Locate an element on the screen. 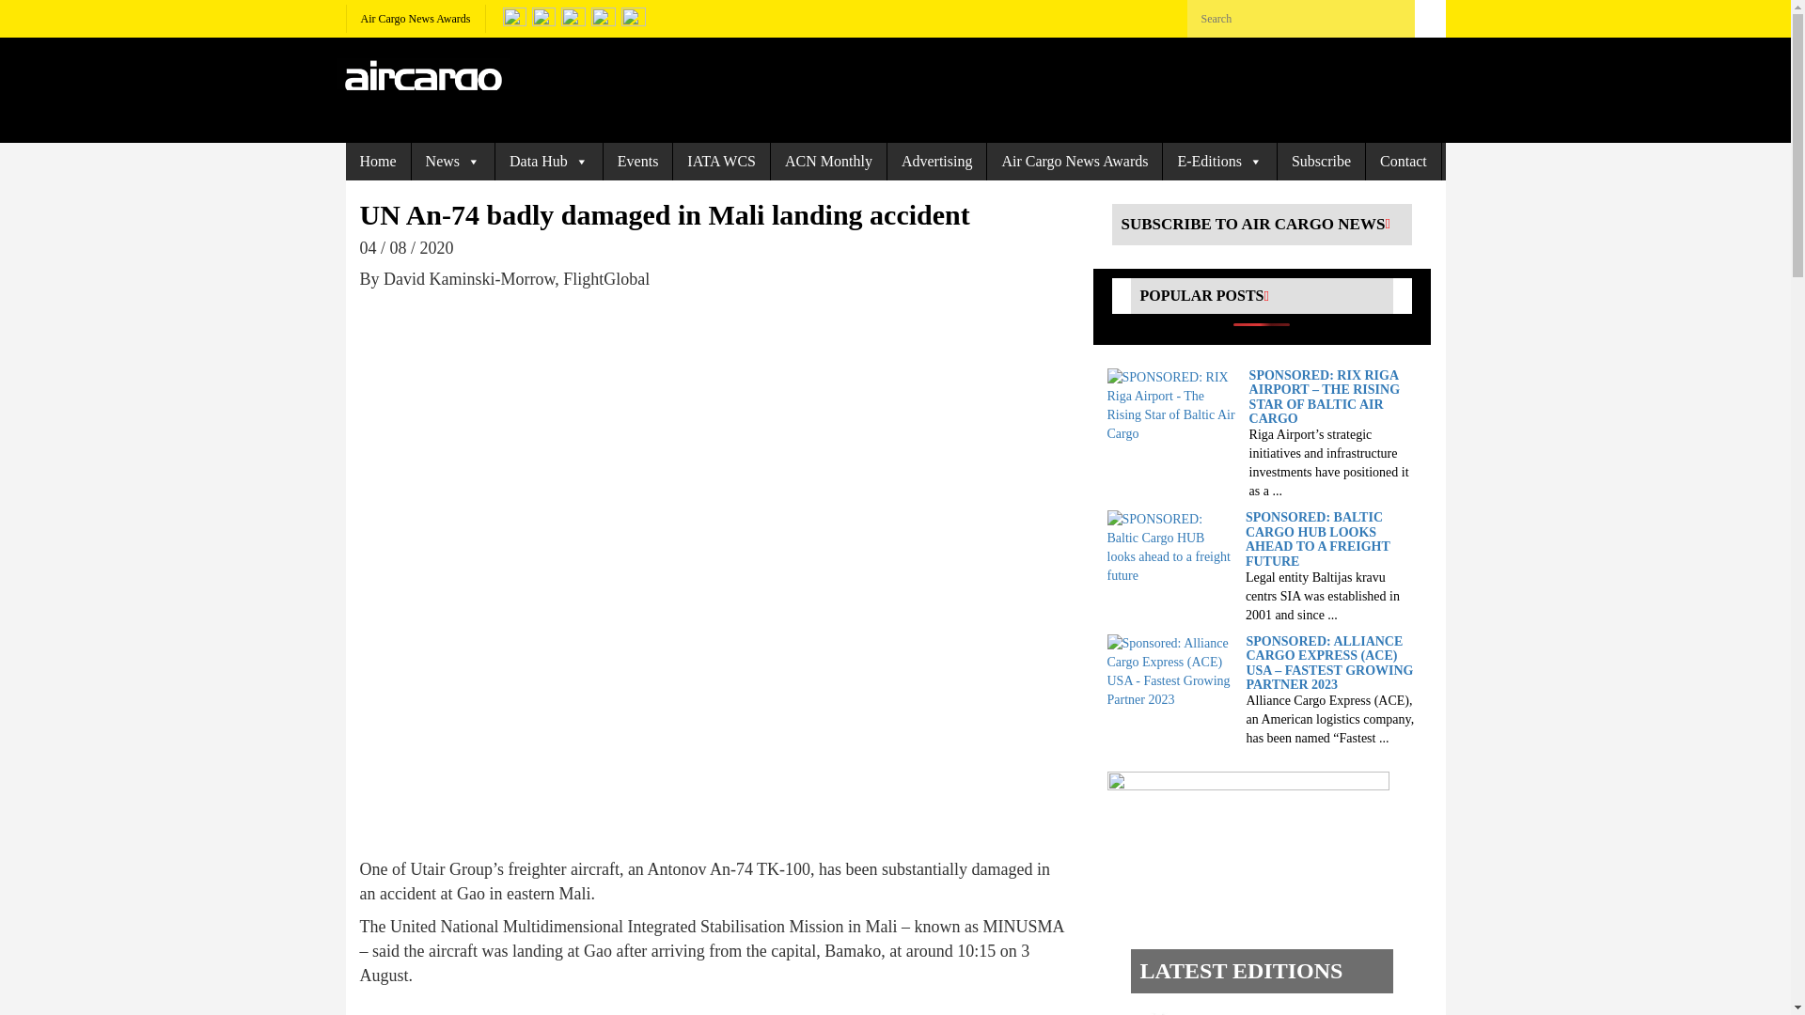 The width and height of the screenshot is (1805, 1015). News is located at coordinates (453, 162).